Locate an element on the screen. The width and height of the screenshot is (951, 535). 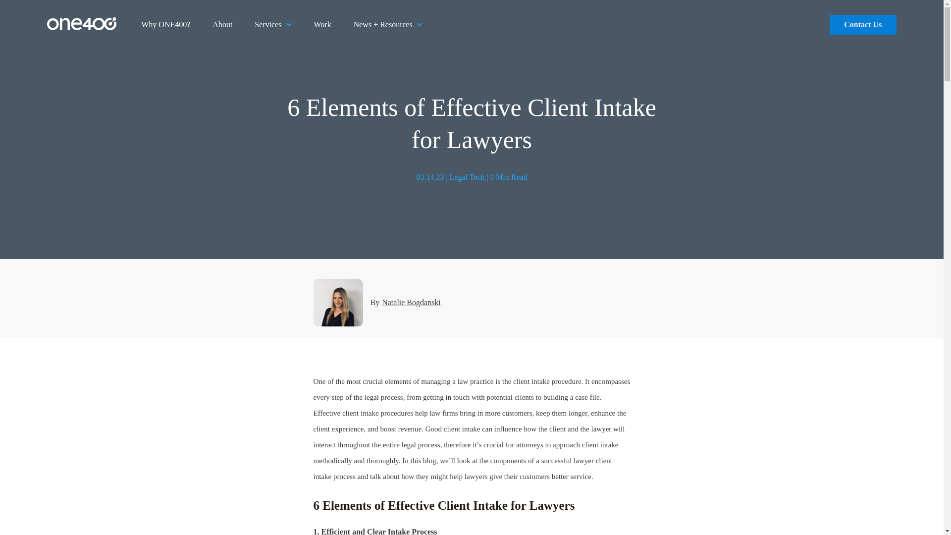
Why ONE400? is located at coordinates (165, 25).